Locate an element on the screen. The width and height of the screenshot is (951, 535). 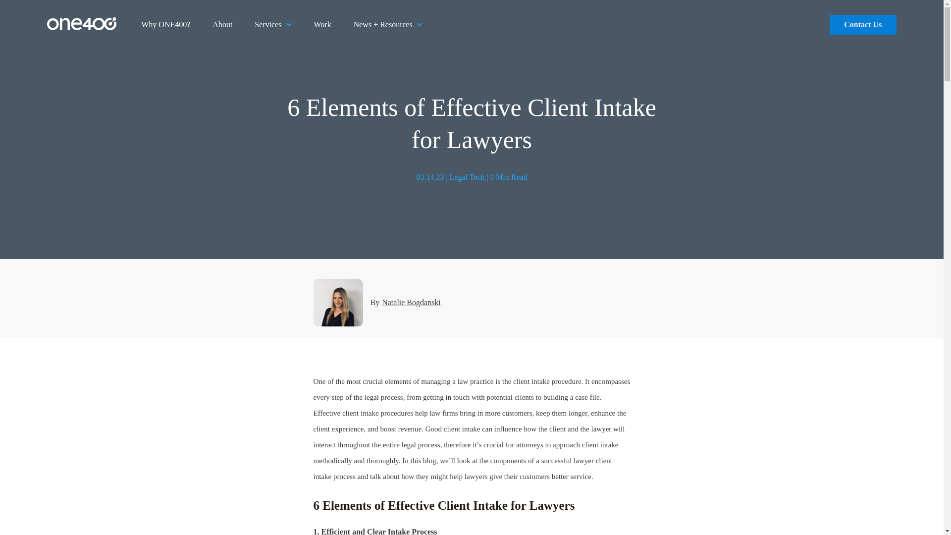
Why ONE400? is located at coordinates (165, 25).